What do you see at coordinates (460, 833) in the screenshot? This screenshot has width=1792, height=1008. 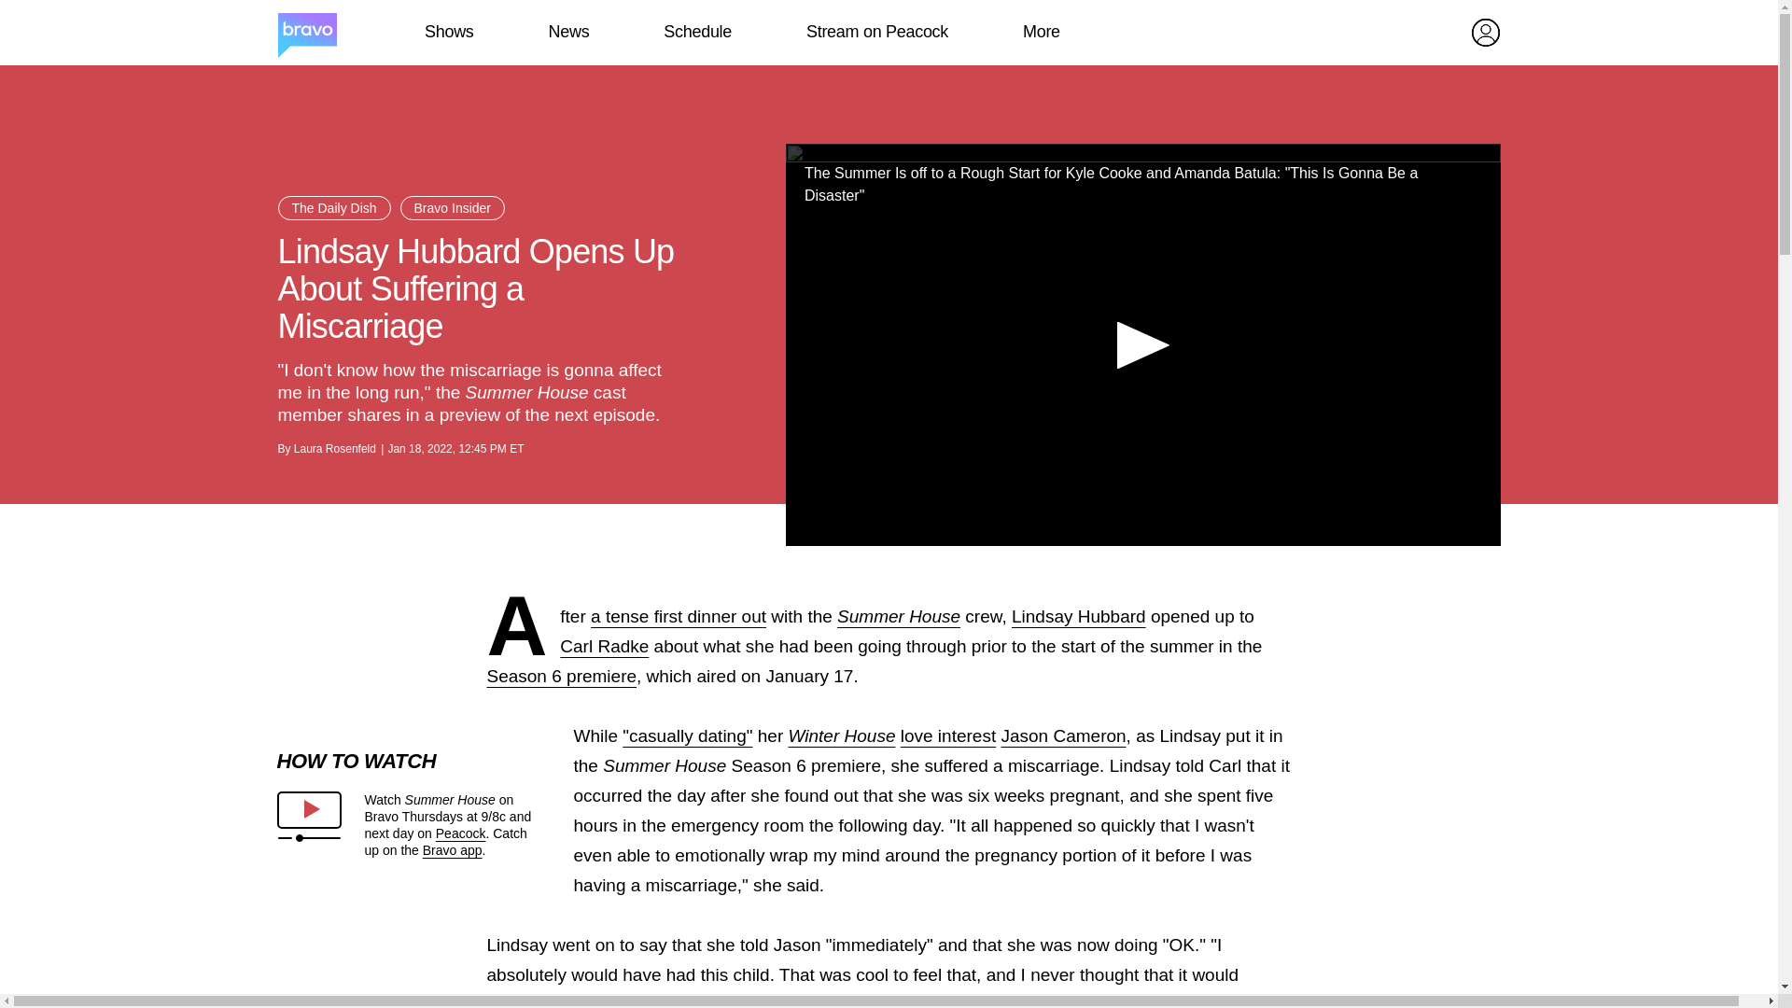 I see `Peacock` at bounding box center [460, 833].